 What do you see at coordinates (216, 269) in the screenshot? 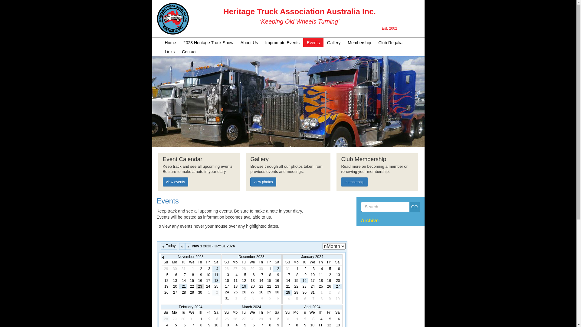
I see `4` at bounding box center [216, 269].